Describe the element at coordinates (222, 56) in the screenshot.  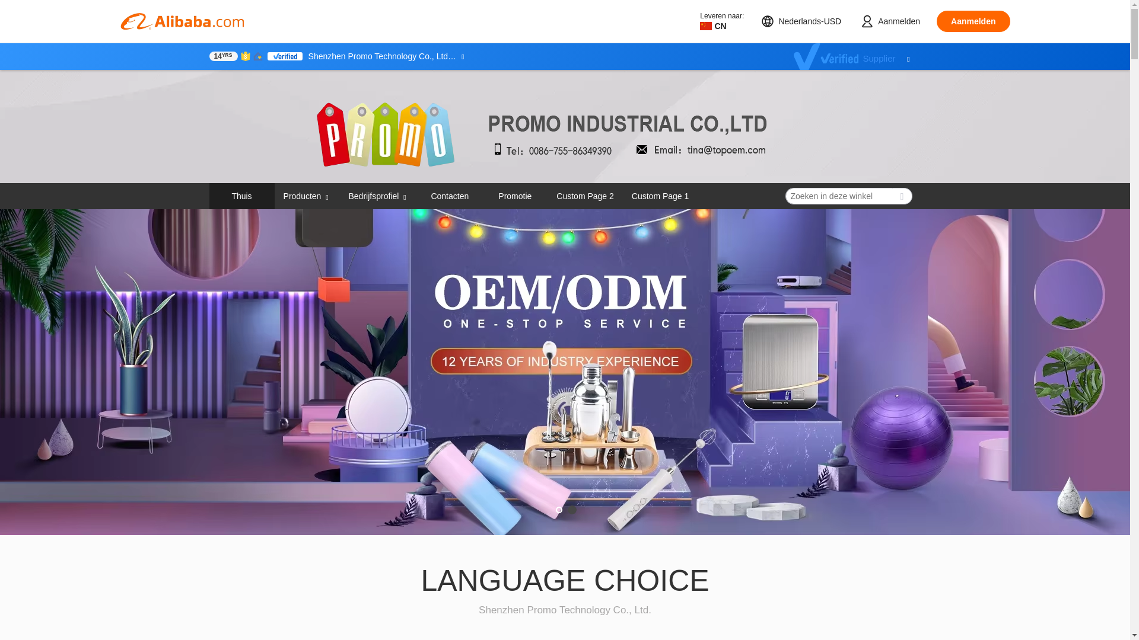
I see `14YRS` at that location.